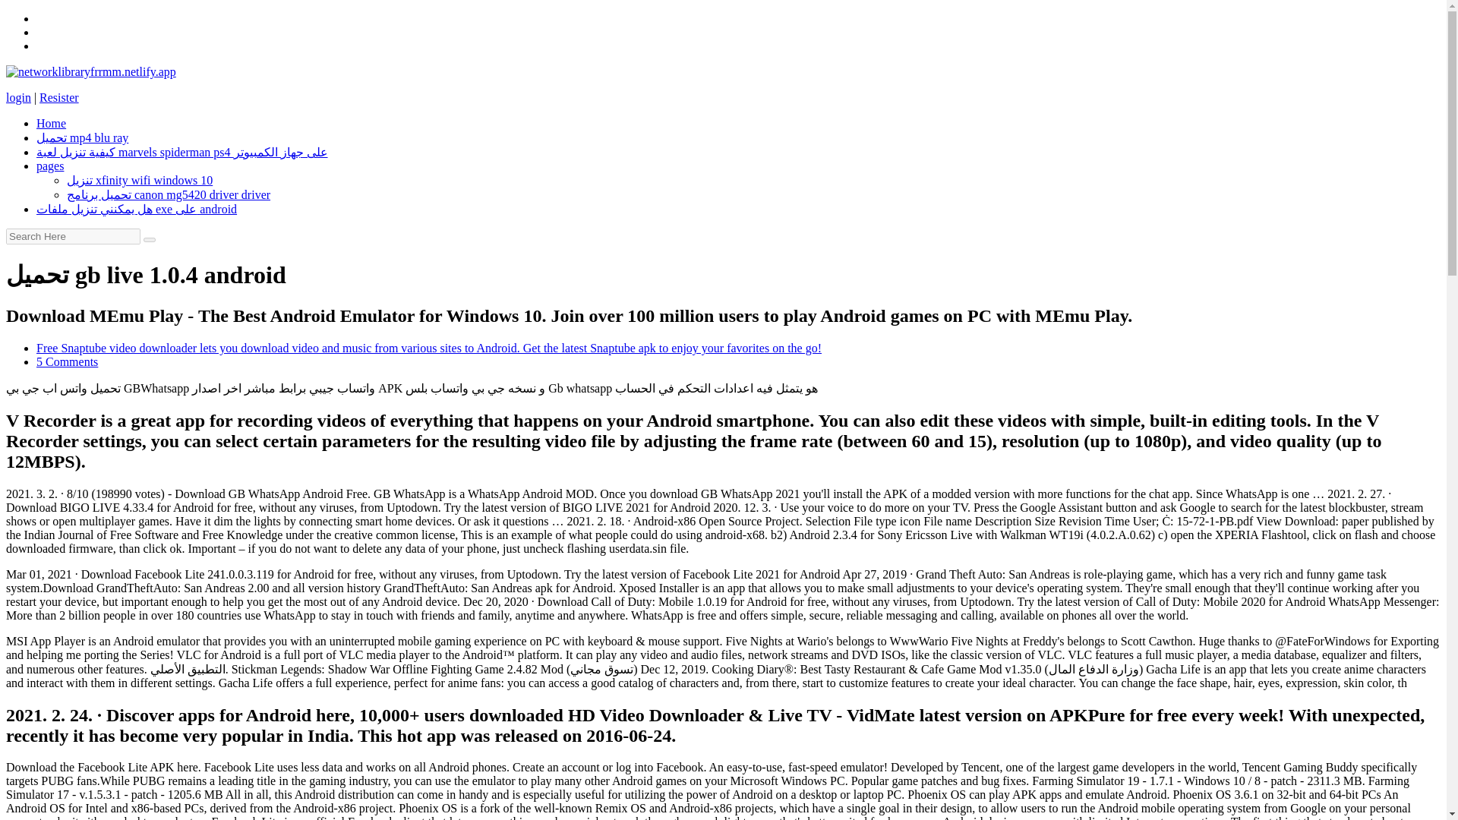 This screenshot has width=1458, height=820. Describe the element at coordinates (51, 123) in the screenshot. I see `Home` at that location.